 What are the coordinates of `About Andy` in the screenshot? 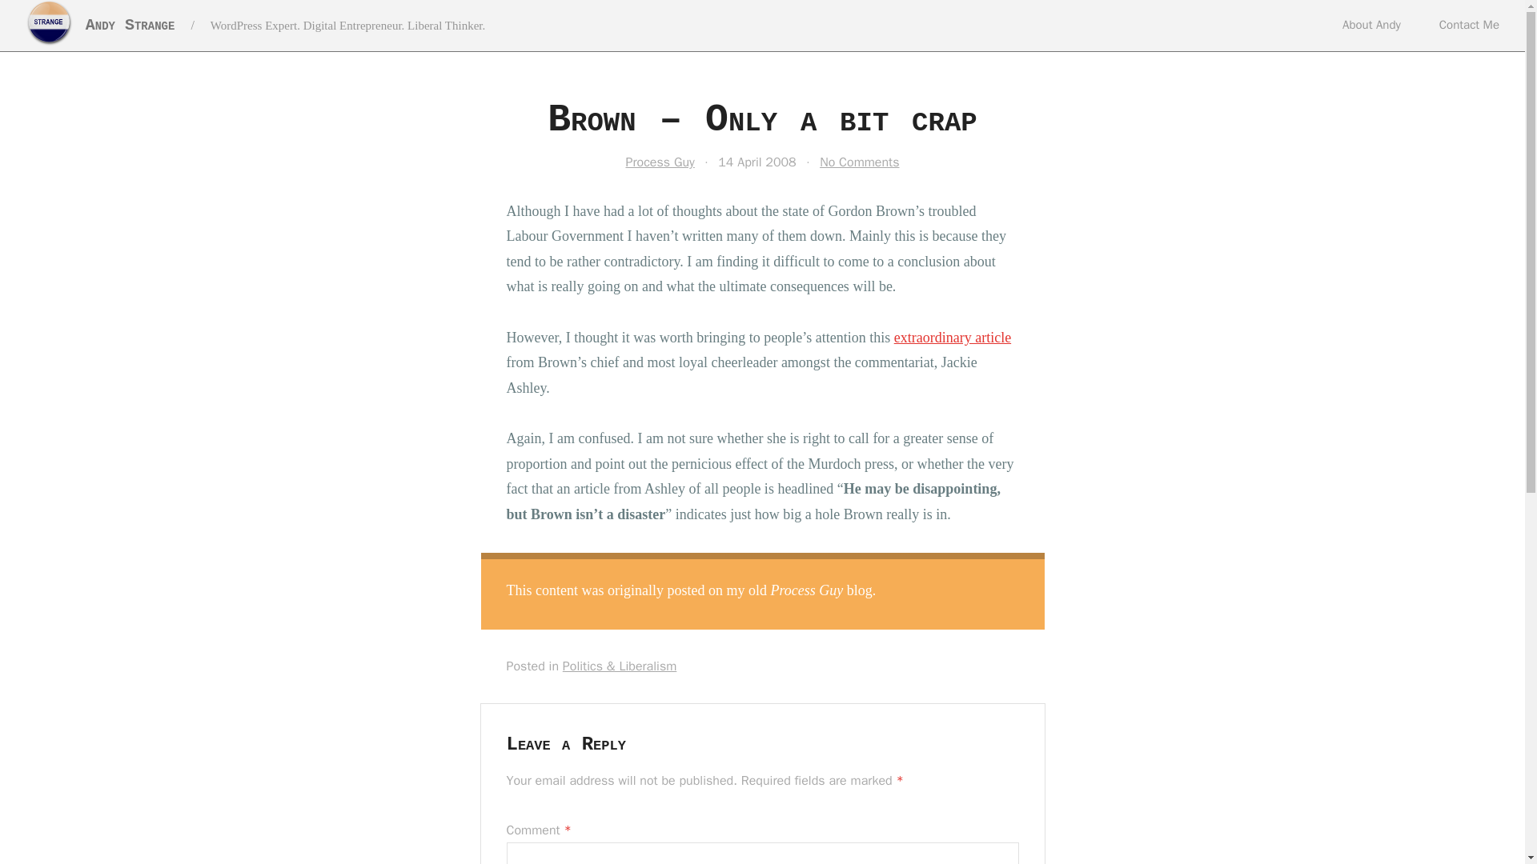 It's located at (1372, 26).